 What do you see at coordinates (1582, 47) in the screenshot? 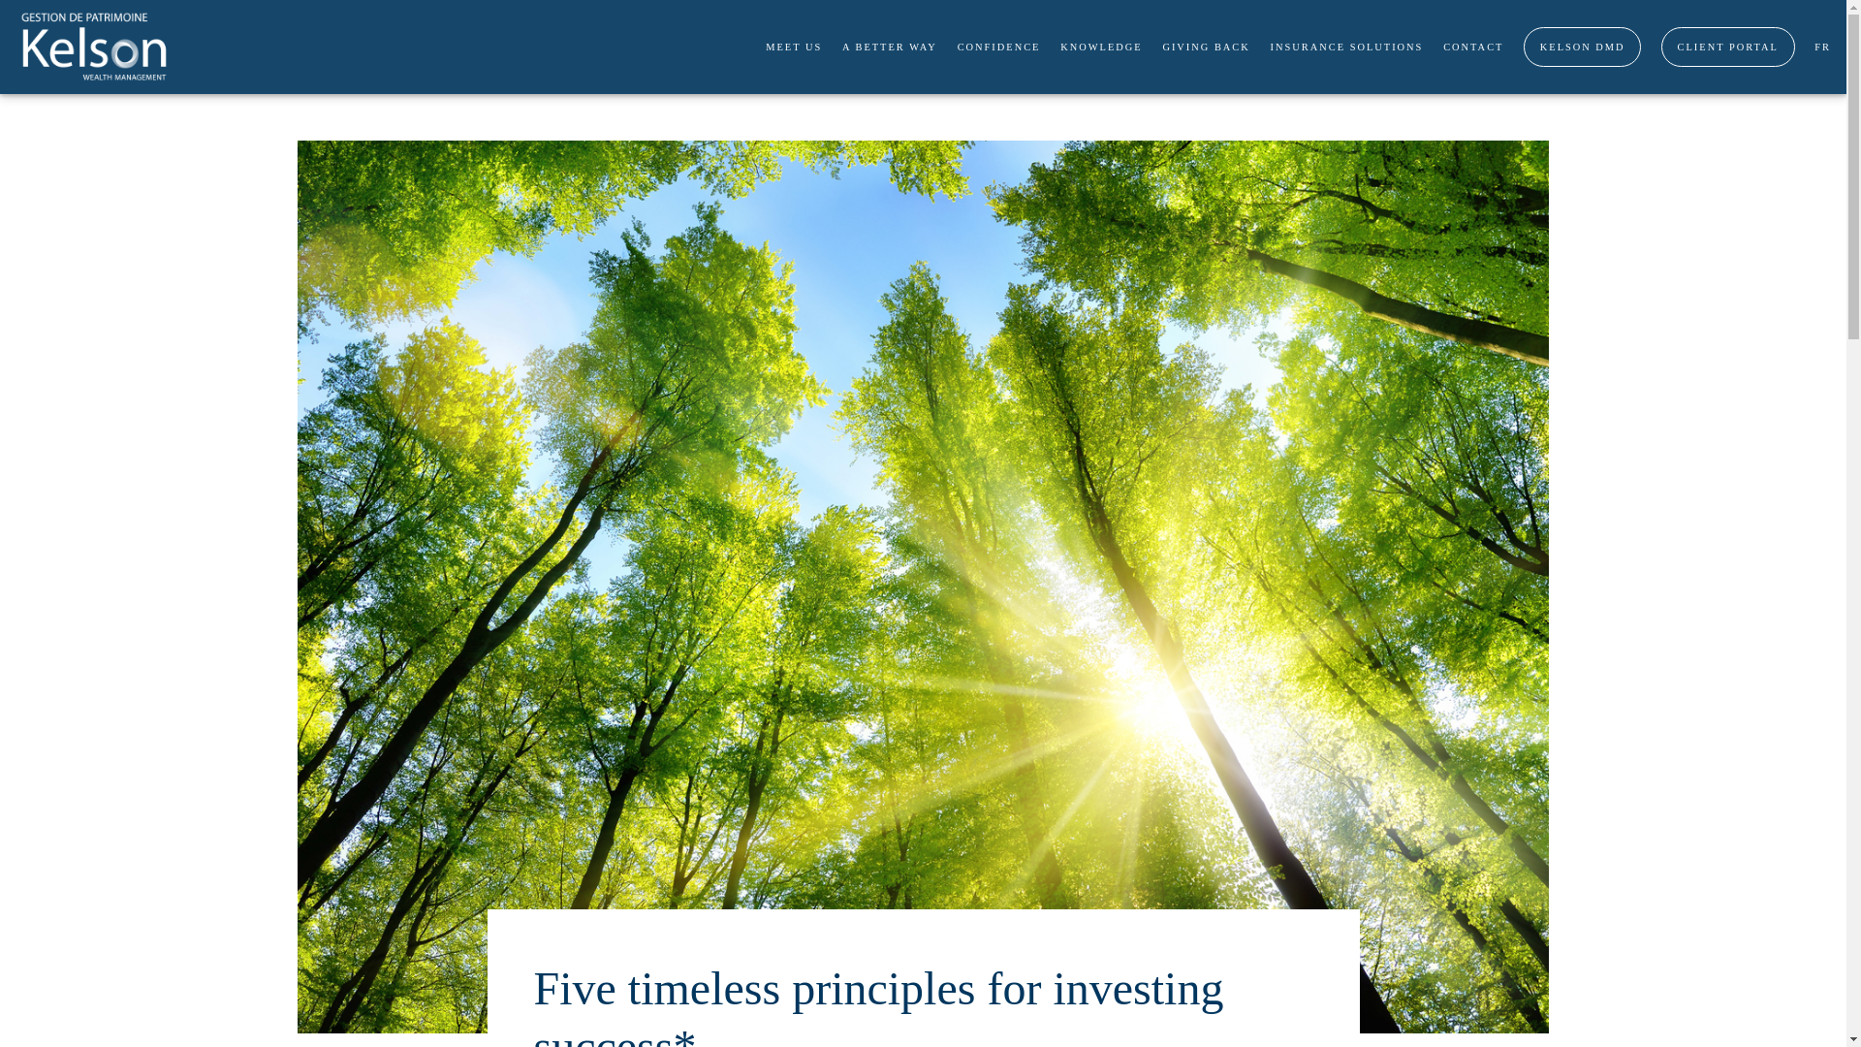
I see `KELSON DMD` at bounding box center [1582, 47].